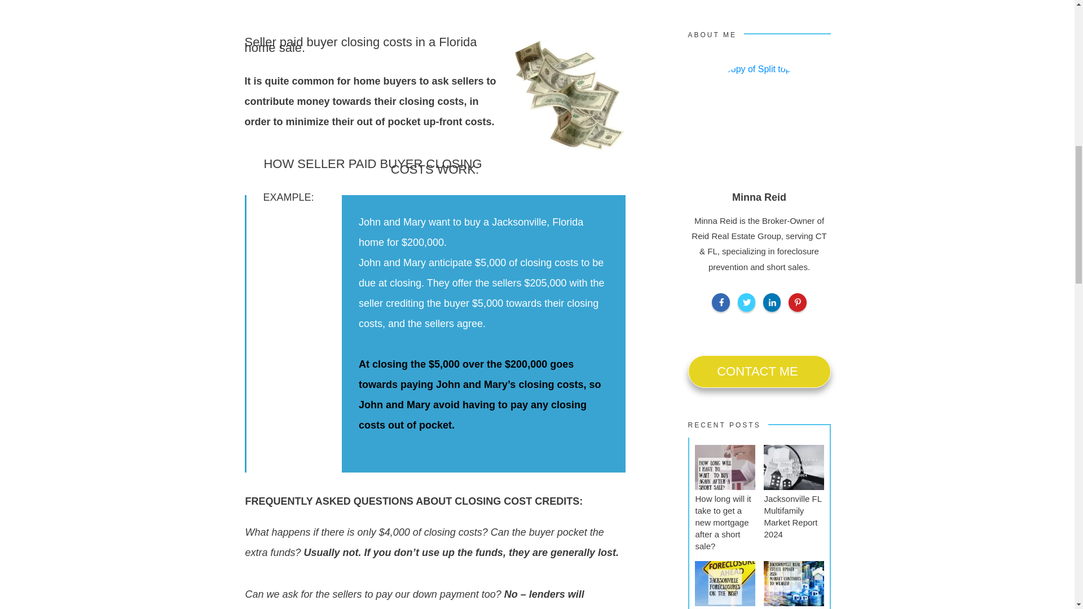  What do you see at coordinates (759, 197) in the screenshot?
I see `Minna Reid` at bounding box center [759, 197].